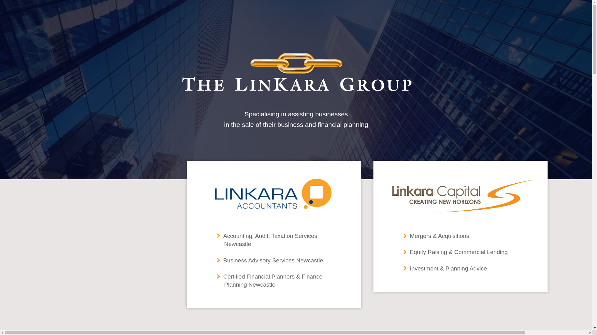 The image size is (597, 335). I want to click on Business Advisory Services Newcastle, so click(273, 261).